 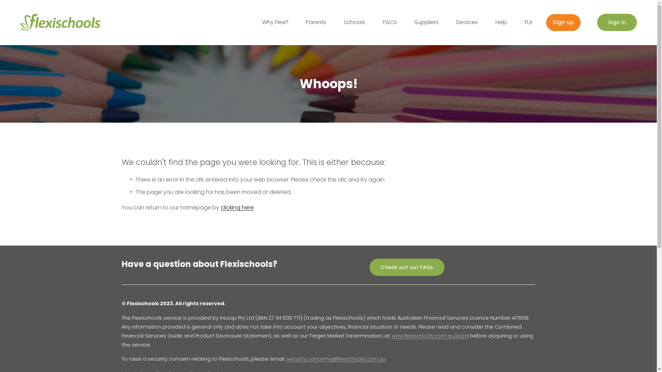 What do you see at coordinates (354, 23) in the screenshot?
I see `Schools` at bounding box center [354, 23].